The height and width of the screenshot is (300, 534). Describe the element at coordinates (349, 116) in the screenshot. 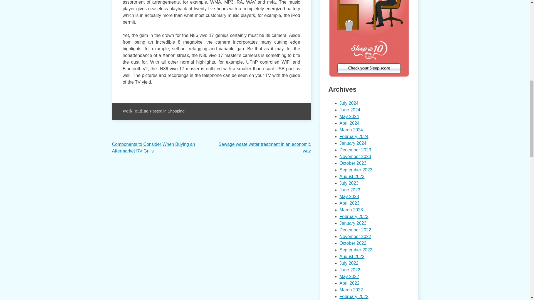

I see `May 2024` at that location.